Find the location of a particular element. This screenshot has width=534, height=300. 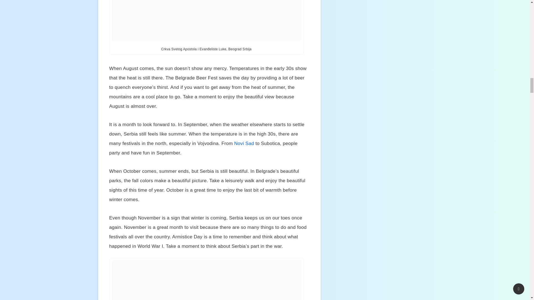

Stefan Nemanj, Beograd is located at coordinates (206, 280).